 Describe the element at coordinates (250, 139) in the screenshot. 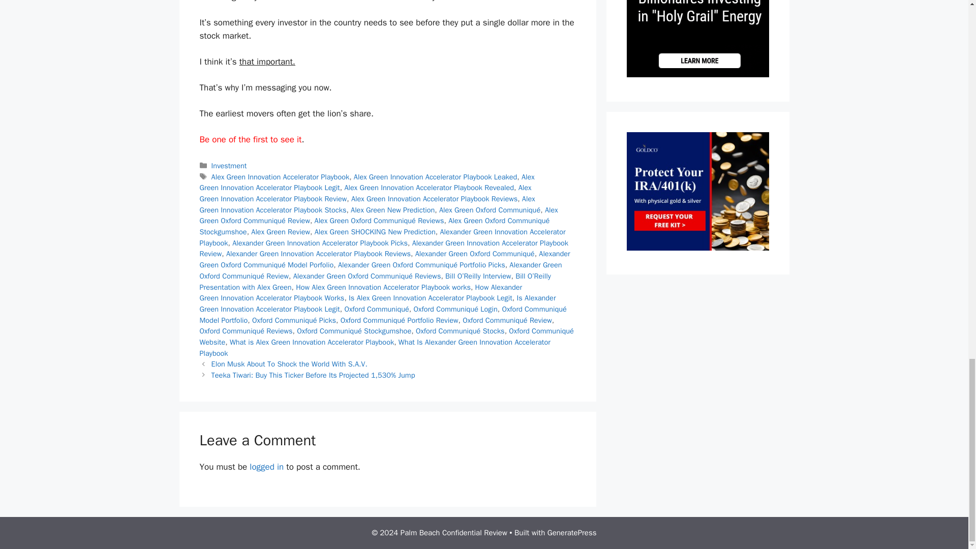

I see `Be one of the first to see it` at that location.